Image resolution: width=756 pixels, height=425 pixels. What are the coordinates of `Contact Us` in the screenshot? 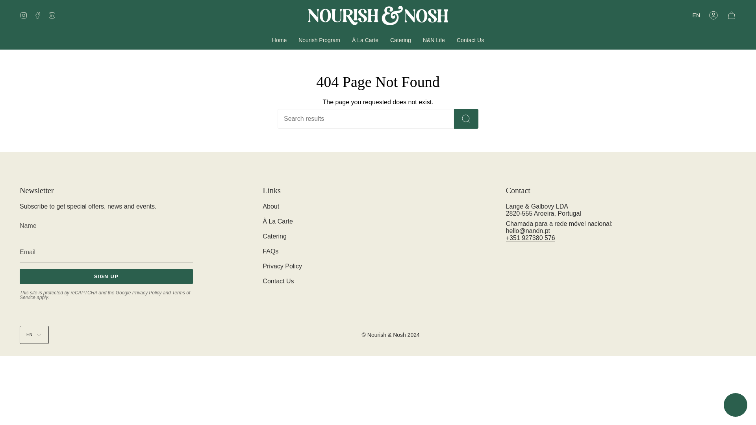 It's located at (470, 40).